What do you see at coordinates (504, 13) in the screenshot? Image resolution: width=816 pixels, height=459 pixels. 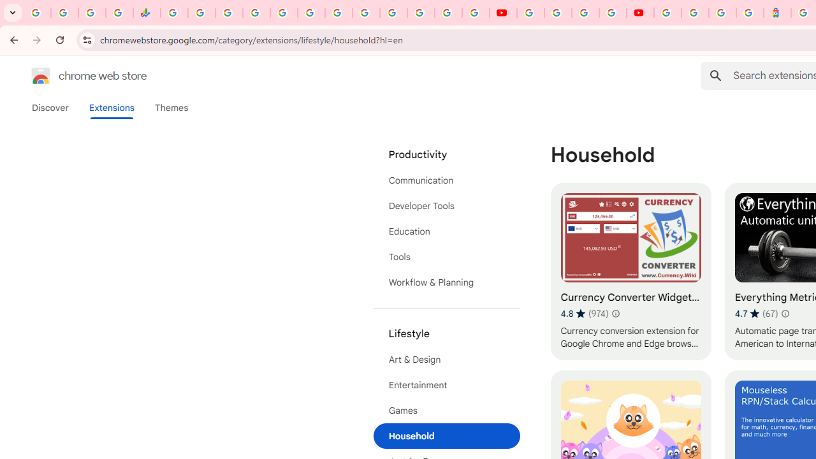 I see `YouTube` at bounding box center [504, 13].